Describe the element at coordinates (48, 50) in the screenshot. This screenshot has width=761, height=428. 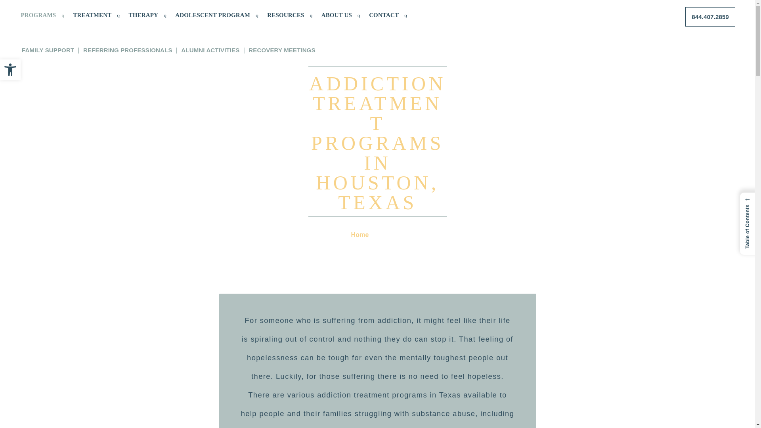
I see `FAMILY SUPPORT` at that location.